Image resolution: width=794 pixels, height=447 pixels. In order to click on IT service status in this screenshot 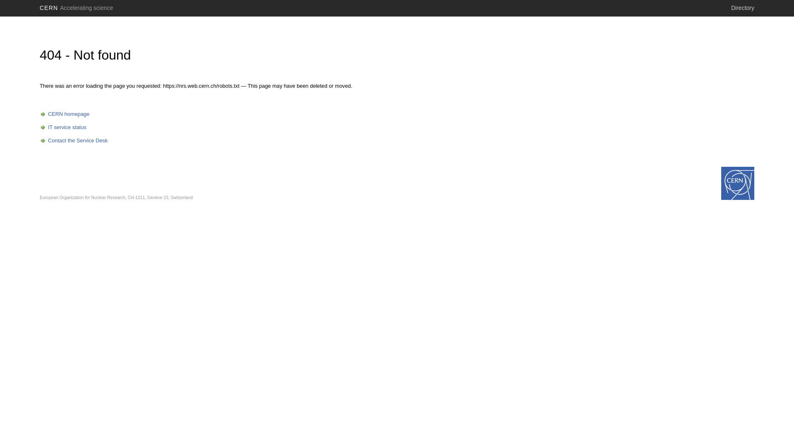, I will do `click(63, 127)`.